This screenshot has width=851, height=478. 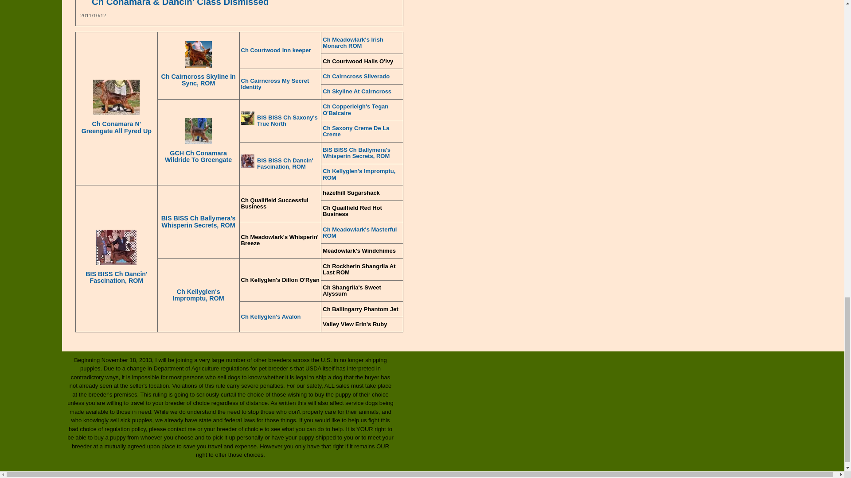 What do you see at coordinates (199, 80) in the screenshot?
I see `Ch Cairncross Skyline In Sync, ROM` at bounding box center [199, 80].